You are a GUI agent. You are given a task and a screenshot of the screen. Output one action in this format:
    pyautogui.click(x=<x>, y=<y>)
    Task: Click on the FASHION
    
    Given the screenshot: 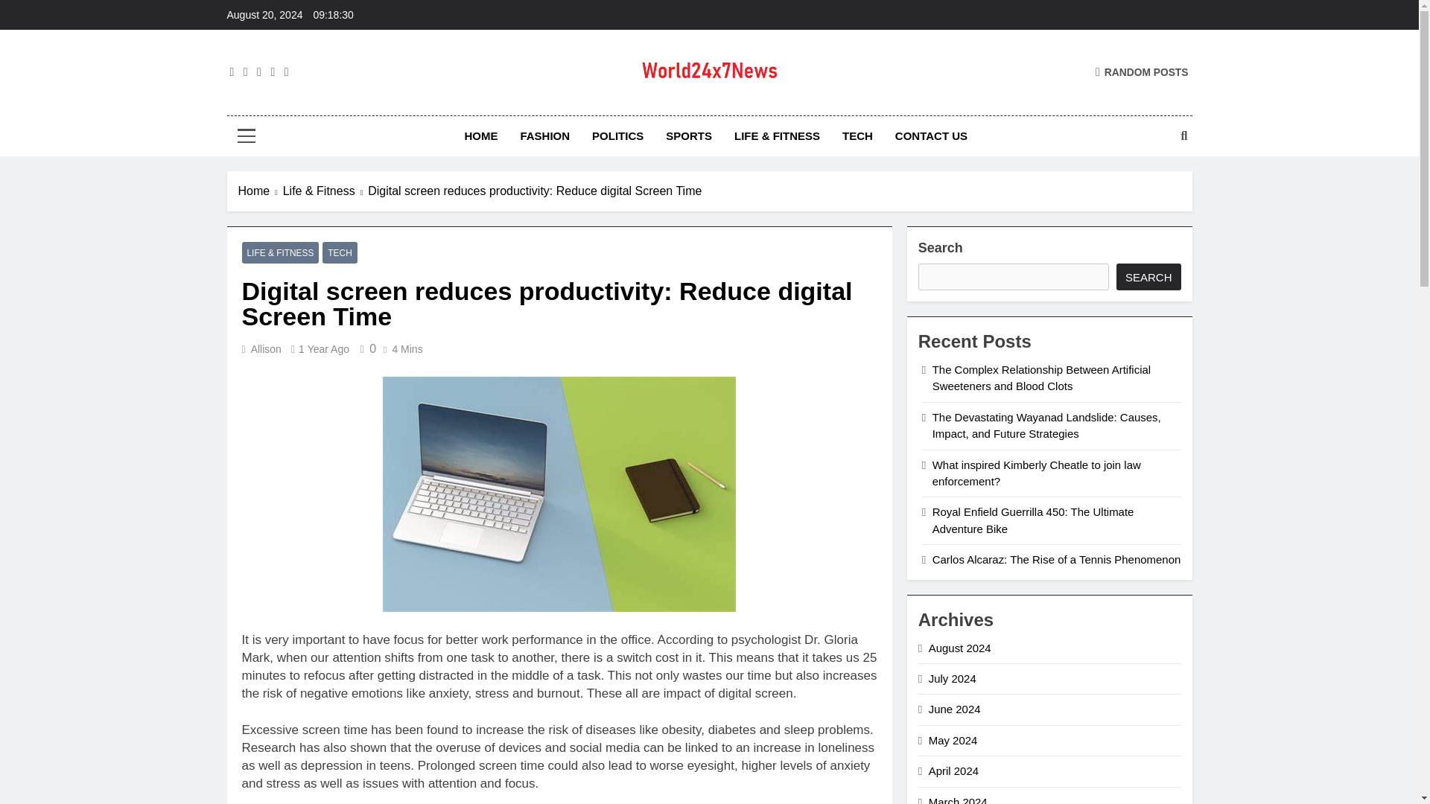 What is the action you would take?
    pyautogui.click(x=544, y=135)
    